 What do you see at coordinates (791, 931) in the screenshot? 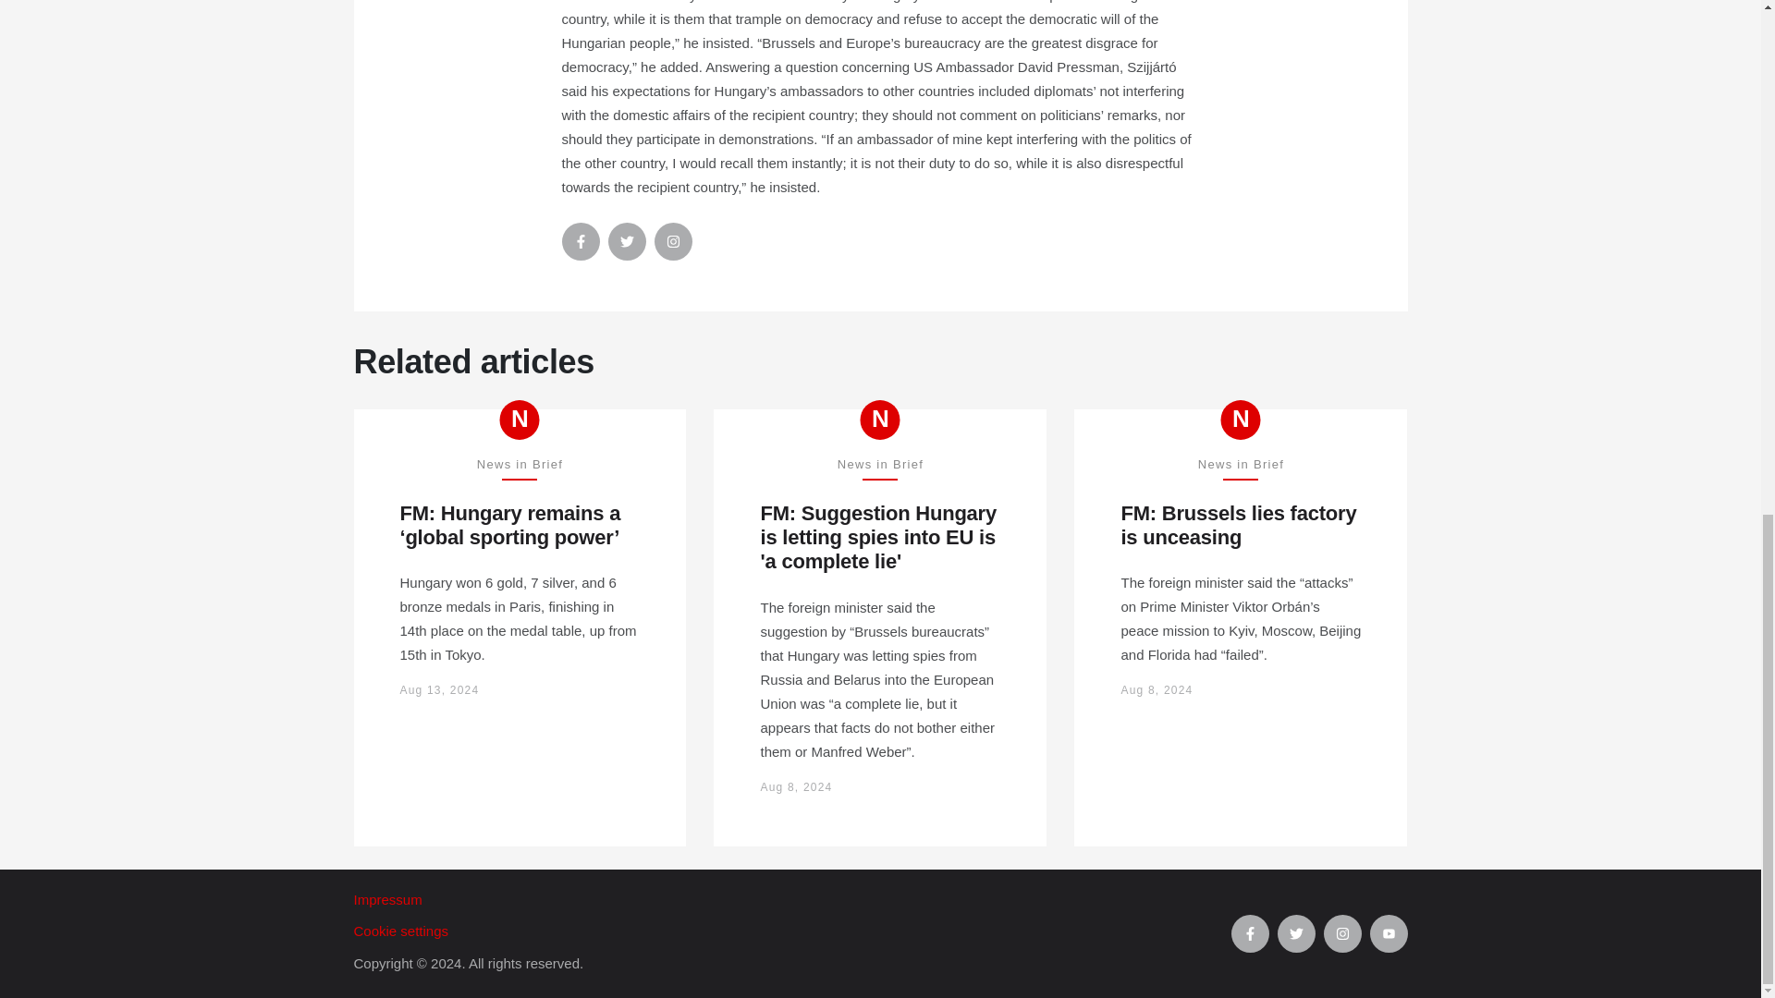
I see `Cookie settings` at bounding box center [791, 931].